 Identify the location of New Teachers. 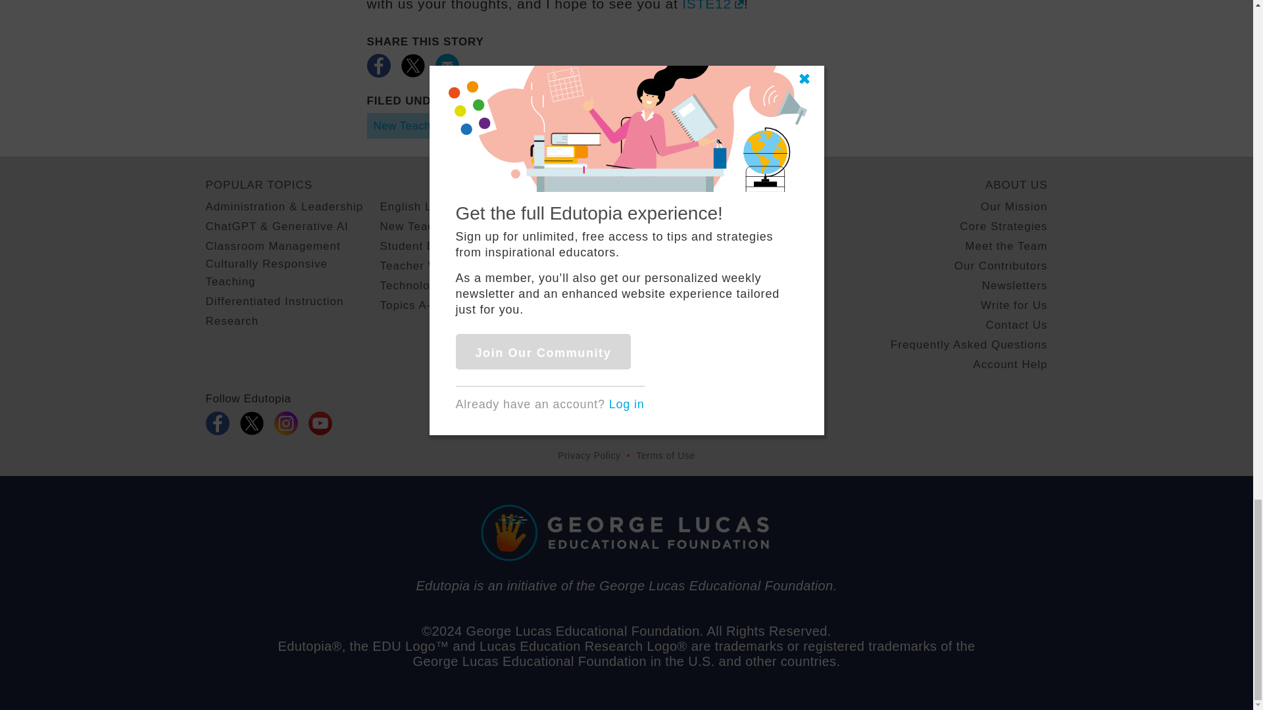
(410, 125).